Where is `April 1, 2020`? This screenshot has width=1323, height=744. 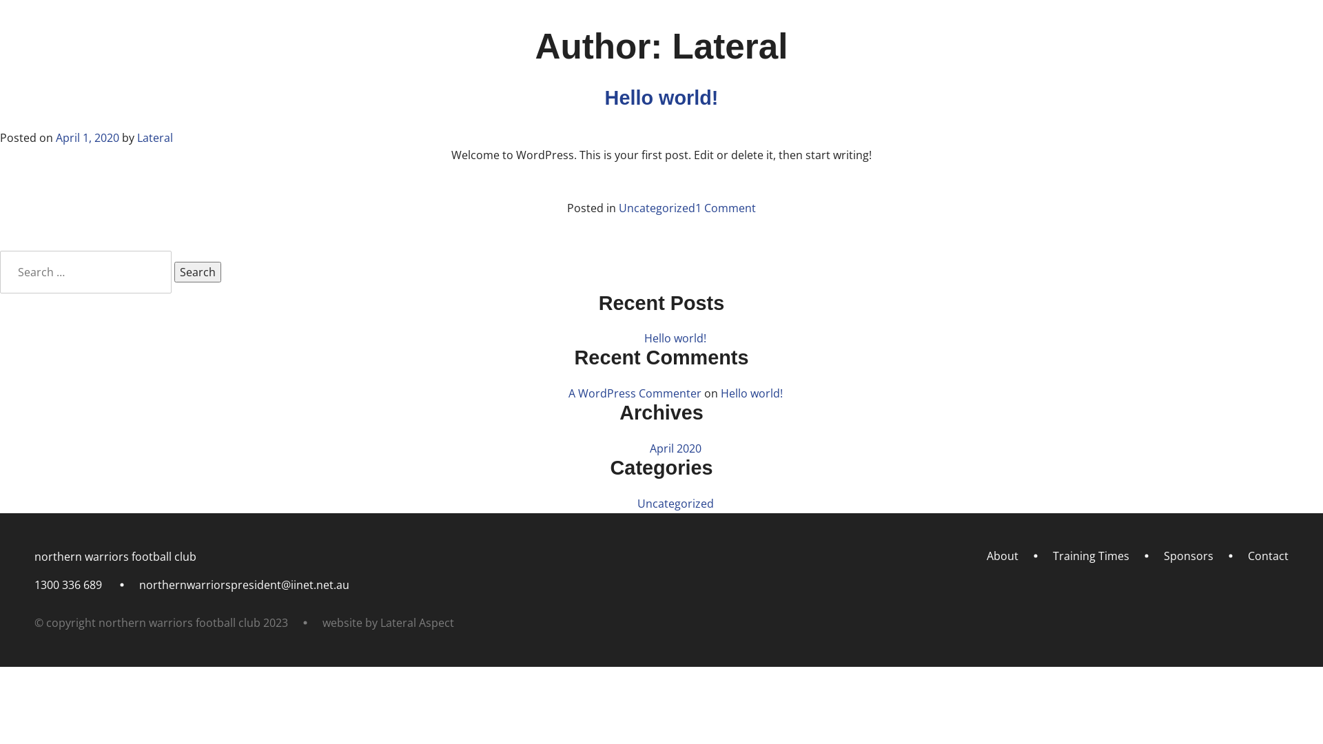 April 1, 2020 is located at coordinates (88, 138).